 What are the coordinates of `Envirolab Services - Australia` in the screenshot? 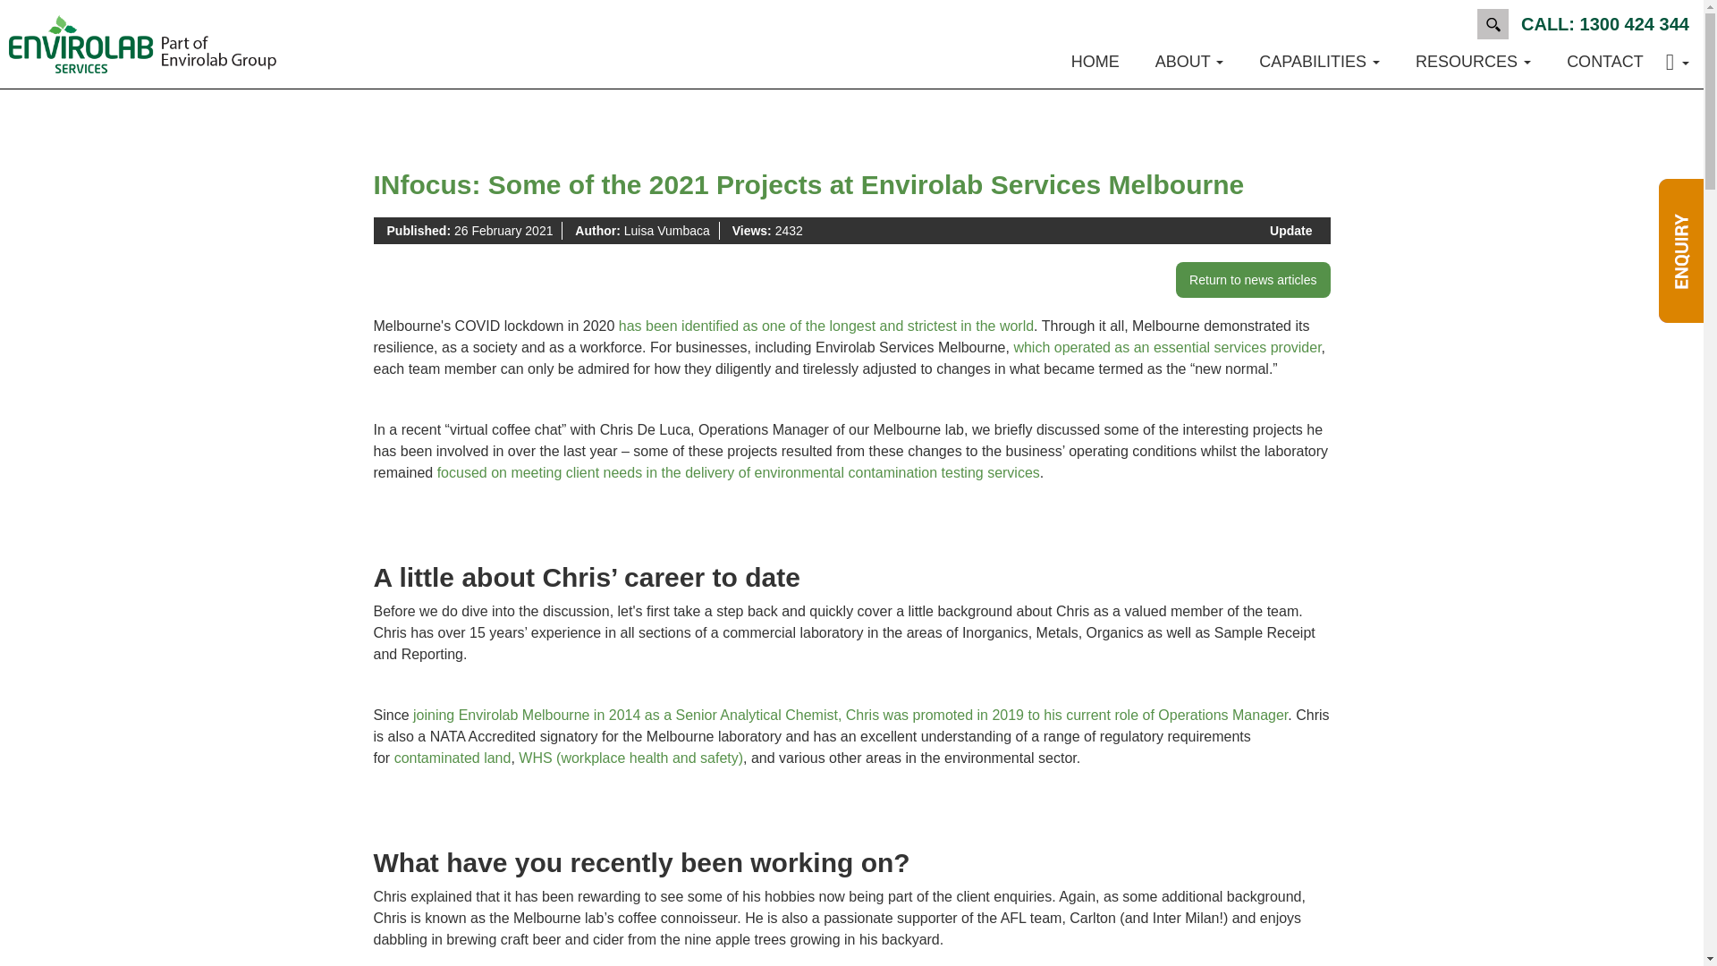 It's located at (143, 44).